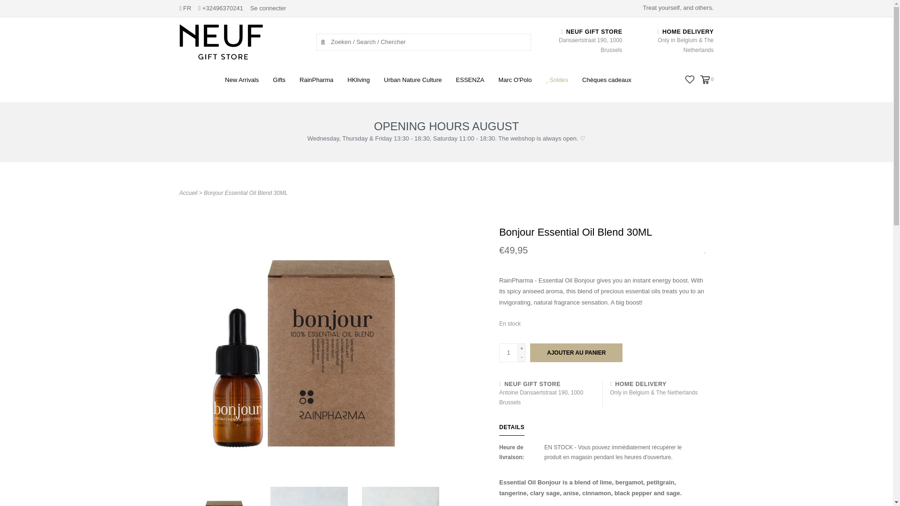 The width and height of the screenshot is (900, 506). I want to click on Treat yourself, and others., so click(241, 42).